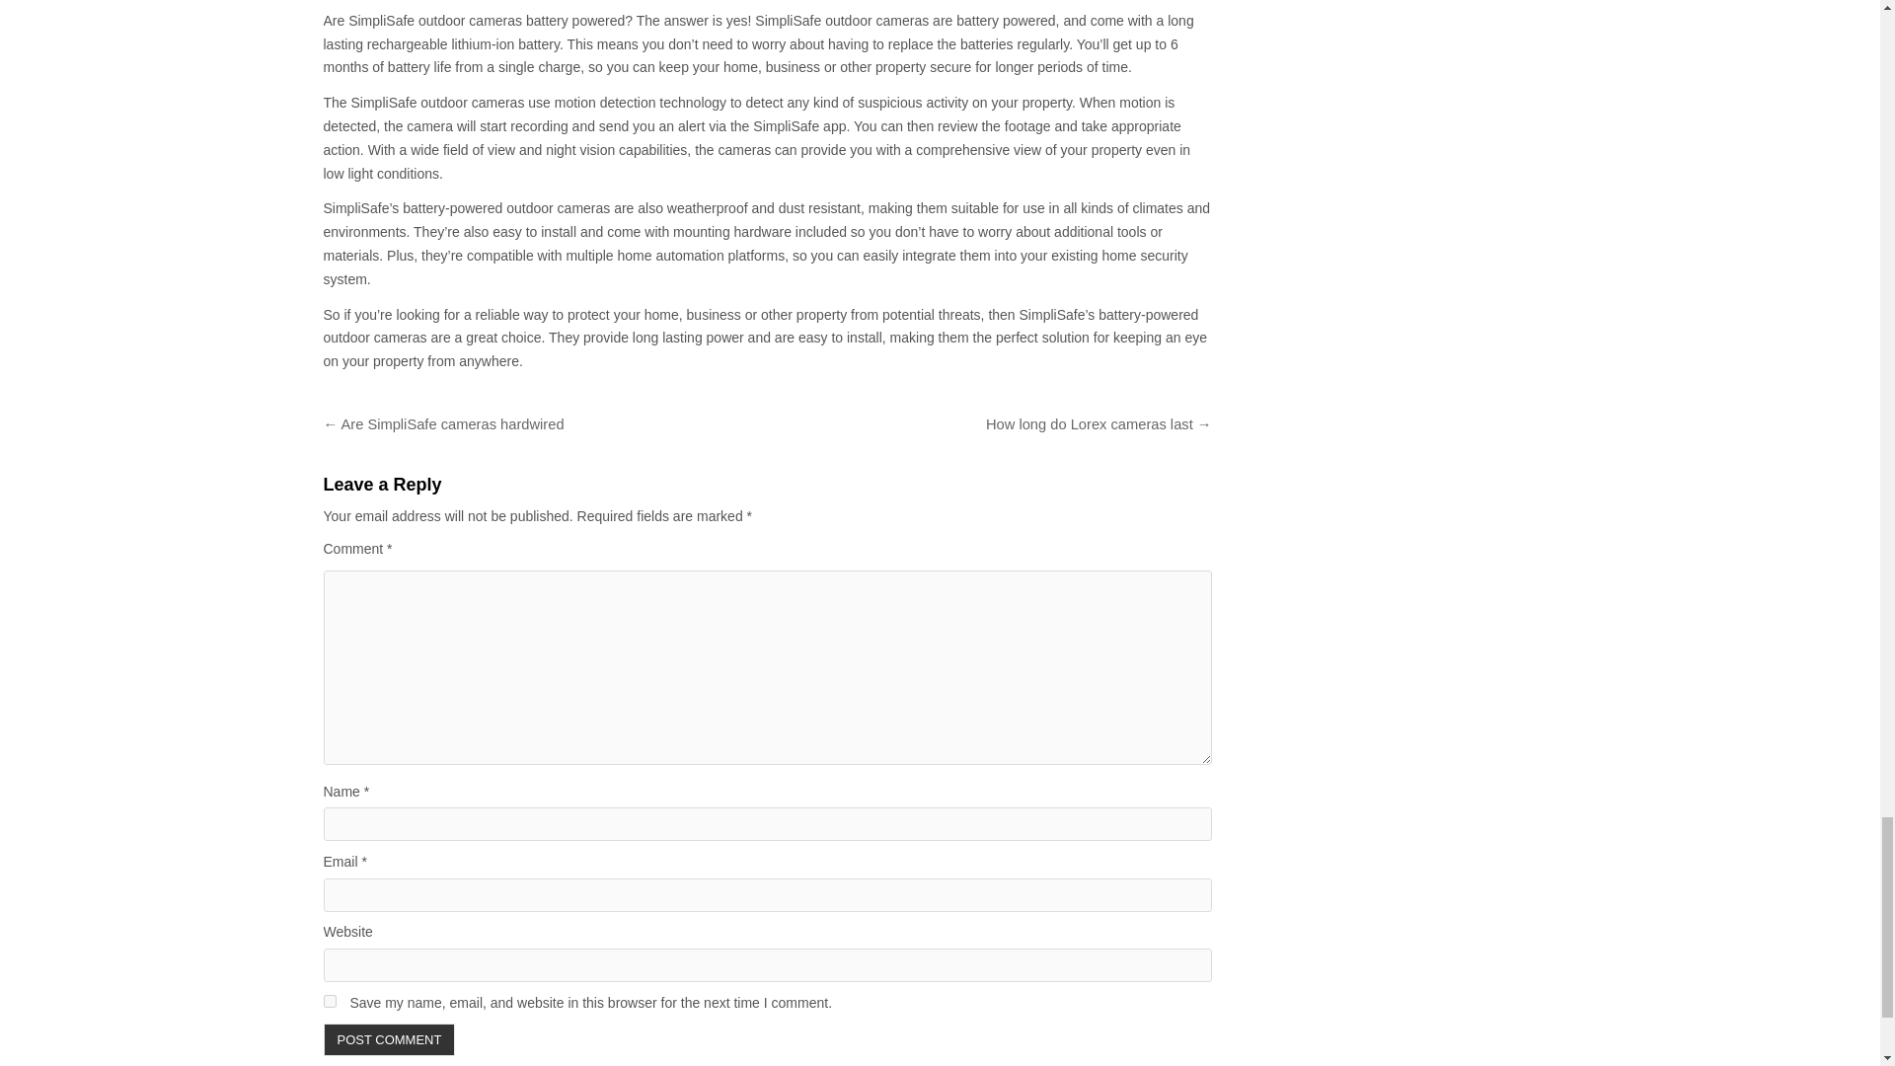  Describe the element at coordinates (390, 1039) in the screenshot. I see `Post Comment` at that location.